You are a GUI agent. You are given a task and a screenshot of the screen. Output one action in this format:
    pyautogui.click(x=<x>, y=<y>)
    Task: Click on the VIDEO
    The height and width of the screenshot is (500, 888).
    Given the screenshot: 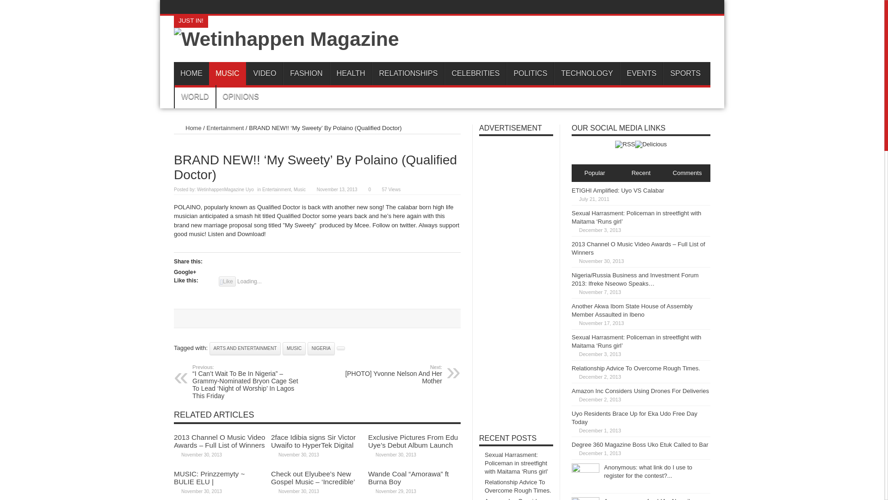 What is the action you would take?
    pyautogui.click(x=265, y=73)
    